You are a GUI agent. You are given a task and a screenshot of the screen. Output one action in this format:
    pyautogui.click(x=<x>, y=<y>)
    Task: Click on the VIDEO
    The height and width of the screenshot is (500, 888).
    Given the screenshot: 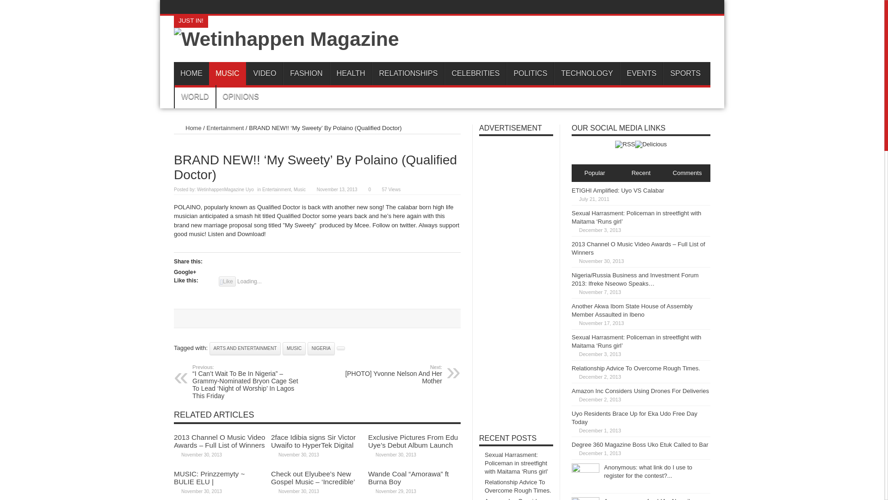 What is the action you would take?
    pyautogui.click(x=265, y=73)
    